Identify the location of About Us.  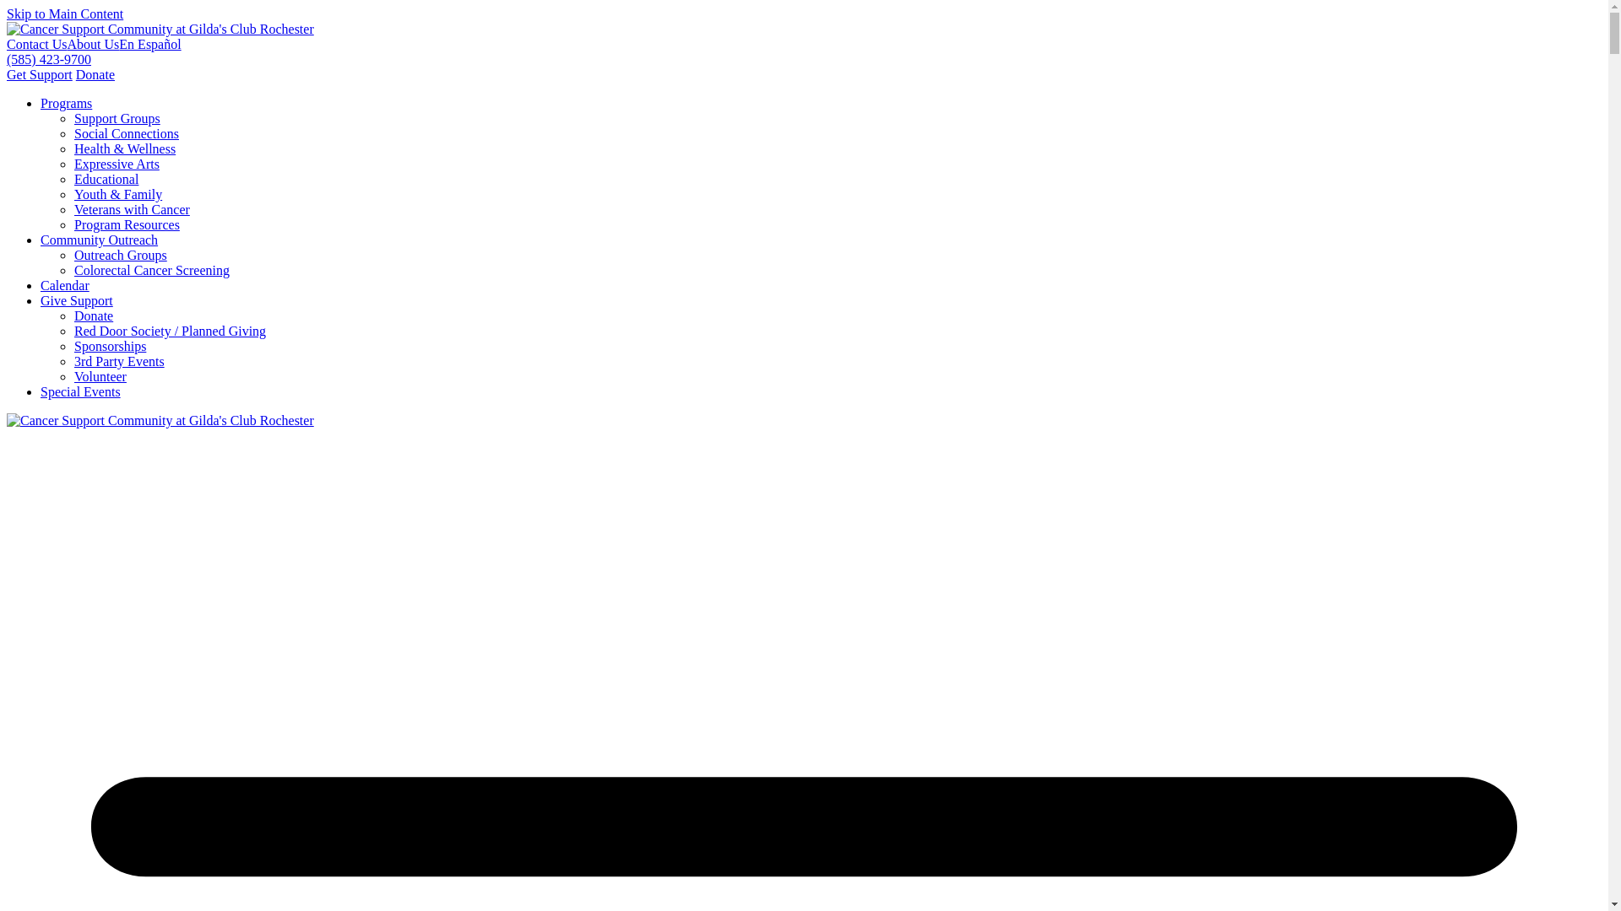
(94, 44).